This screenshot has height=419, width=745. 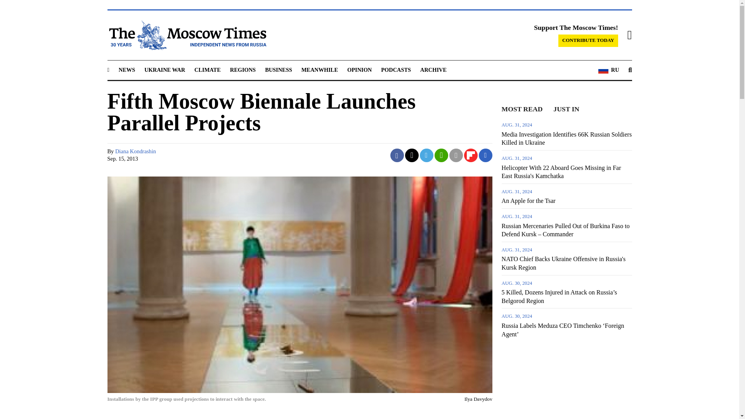 I want to click on ARCHIVE, so click(x=433, y=69).